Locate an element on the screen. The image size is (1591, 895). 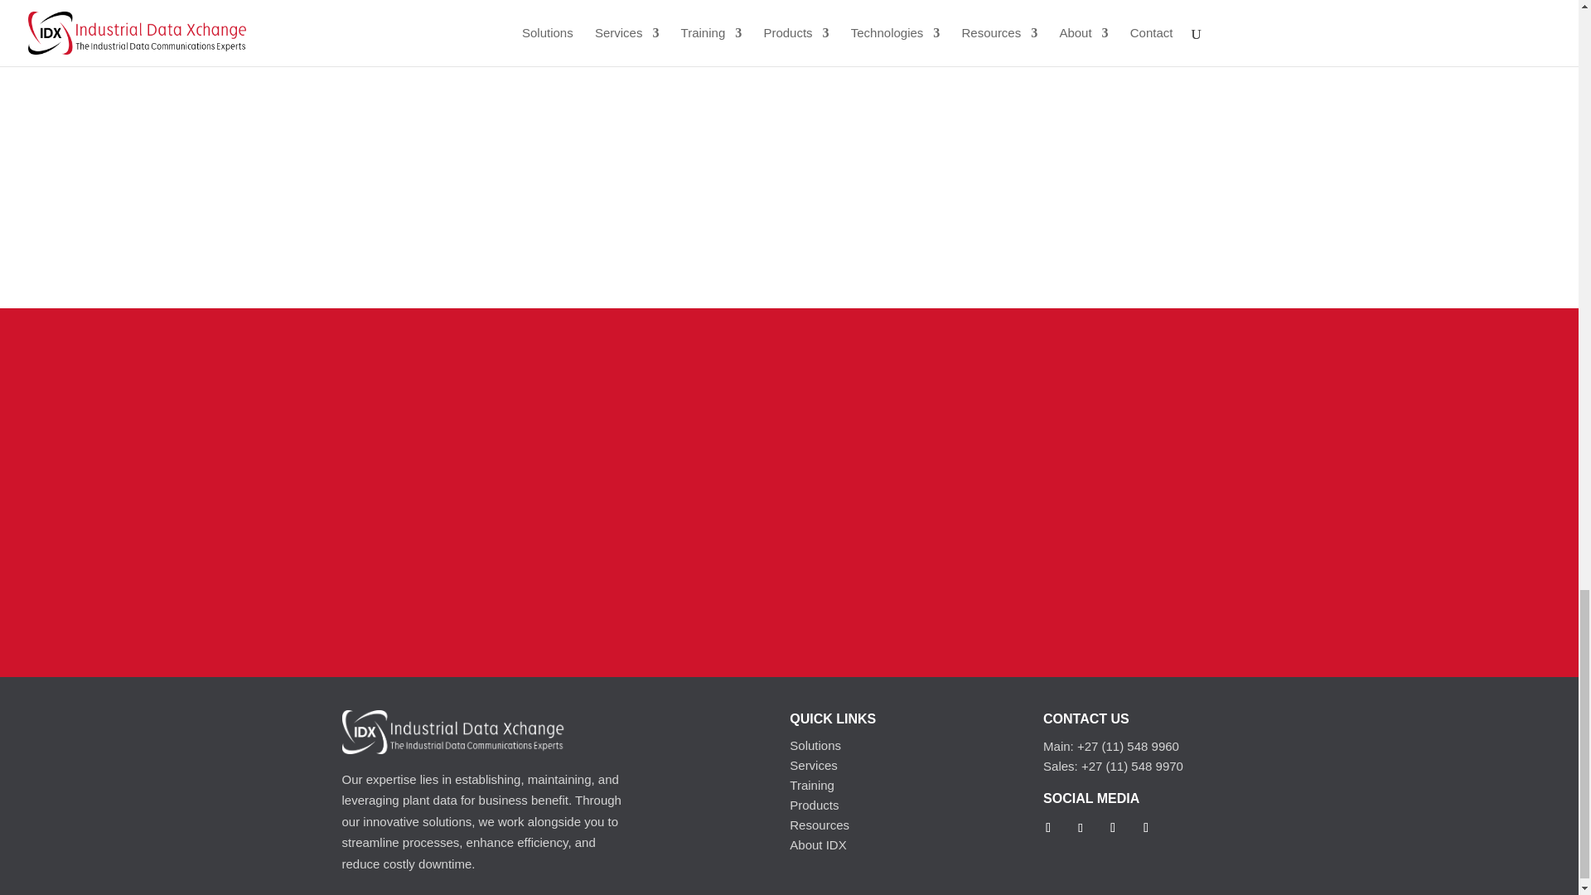
Follow on Youtube is located at coordinates (1146, 827).